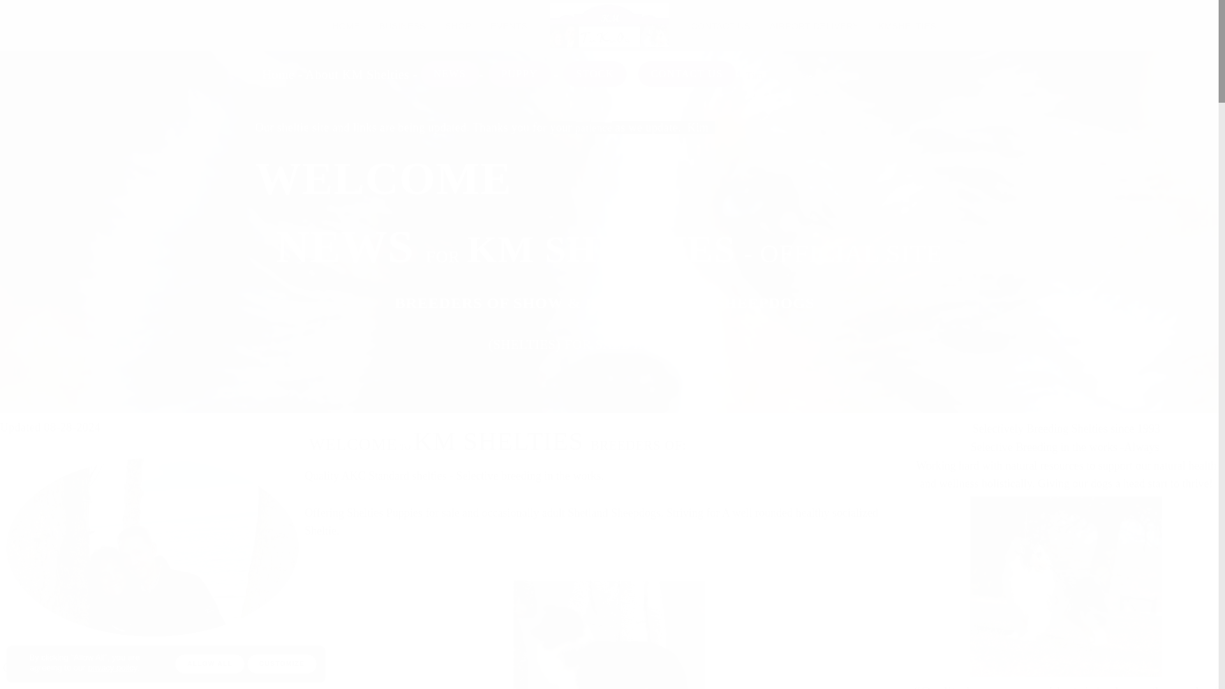  Describe the element at coordinates (519, 74) in the screenshot. I see `PUPPY` at that location.